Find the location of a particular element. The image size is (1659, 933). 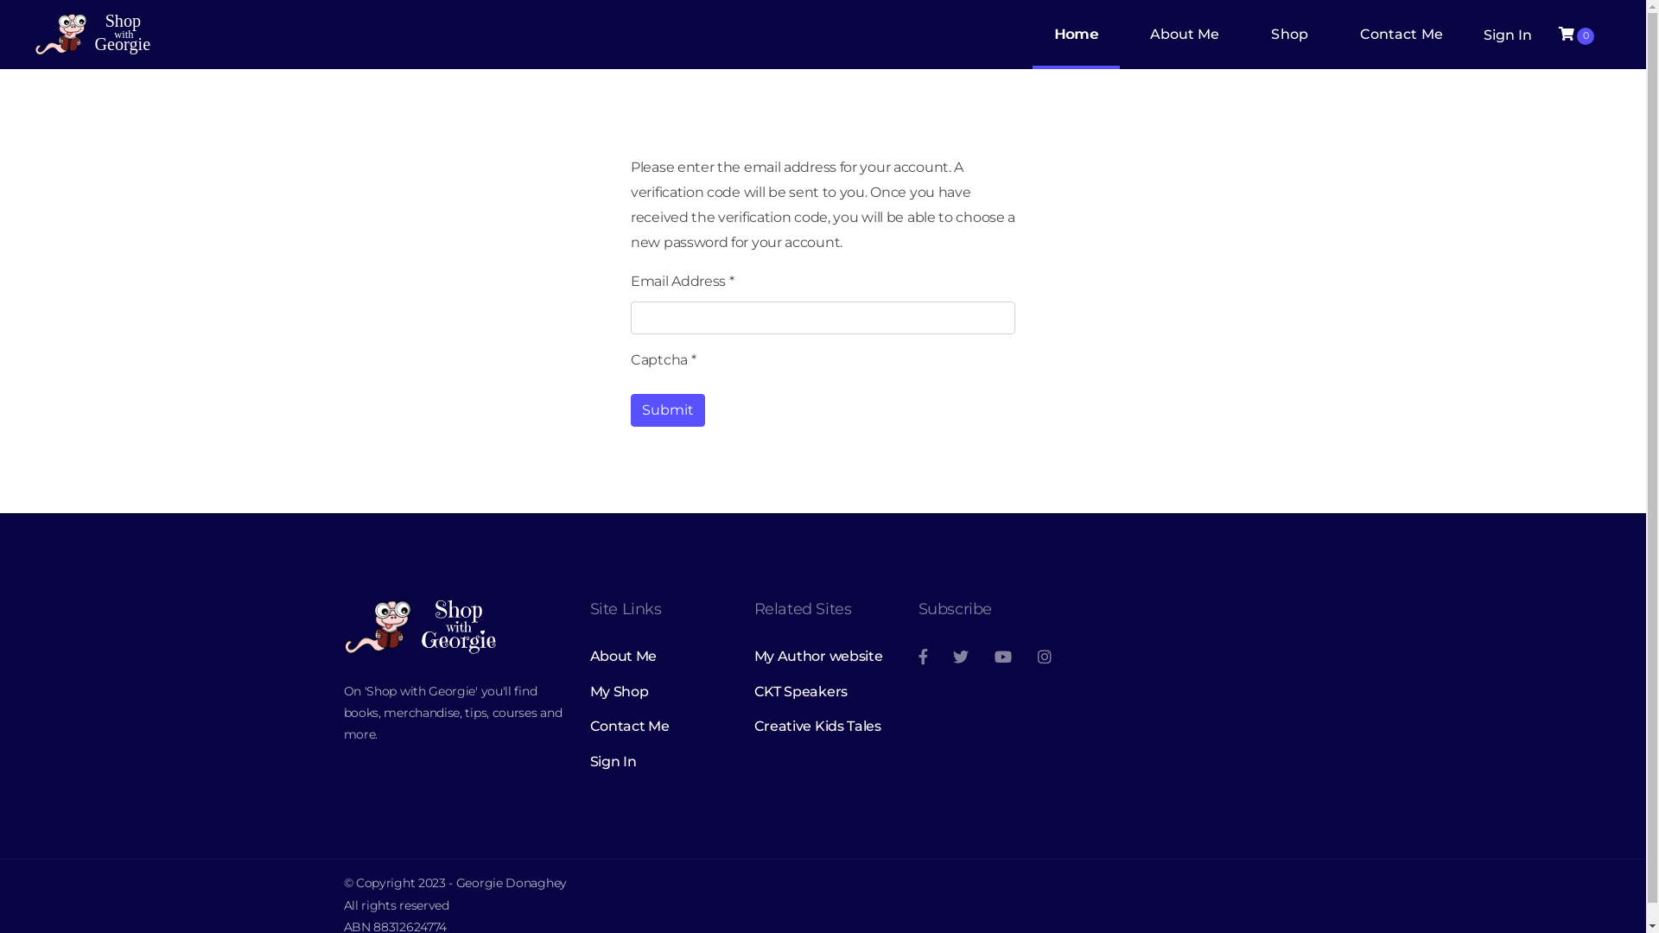

Shop is located at coordinates (1289, 35).